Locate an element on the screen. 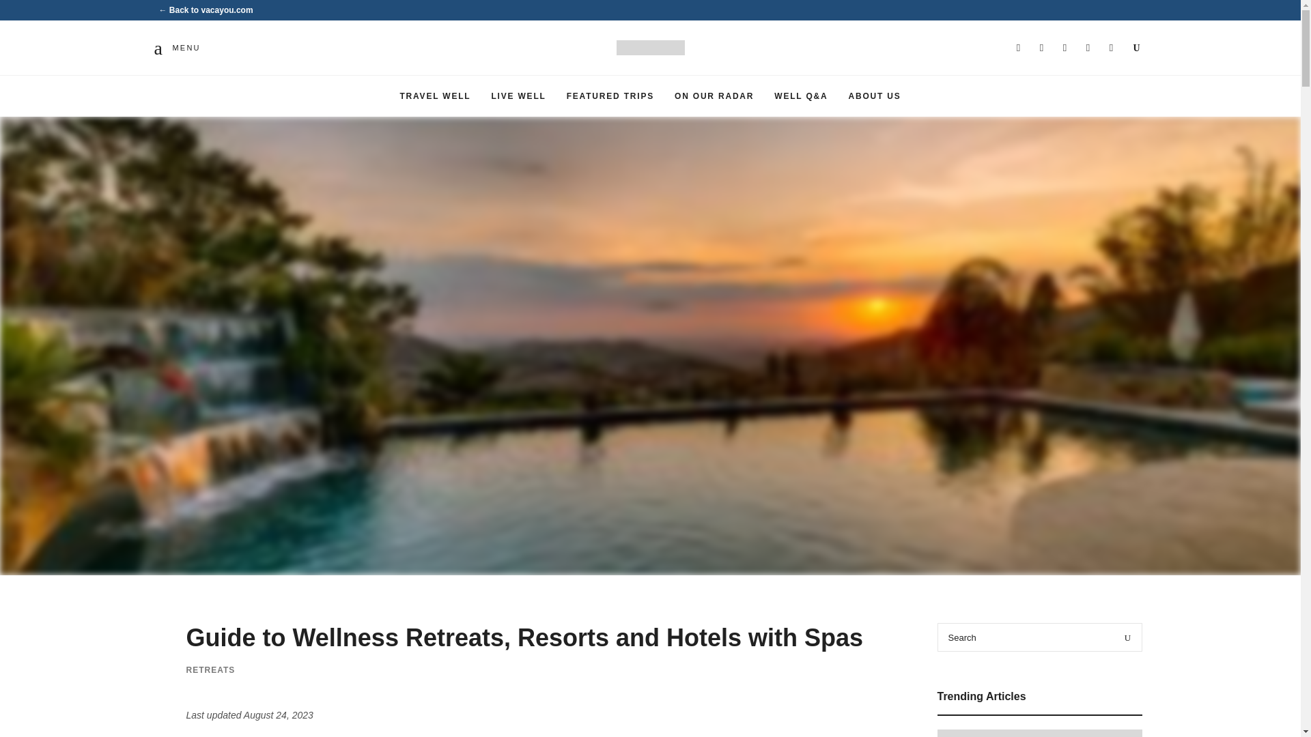 This screenshot has height=737, width=1311. RSS is located at coordinates (1112, 48).